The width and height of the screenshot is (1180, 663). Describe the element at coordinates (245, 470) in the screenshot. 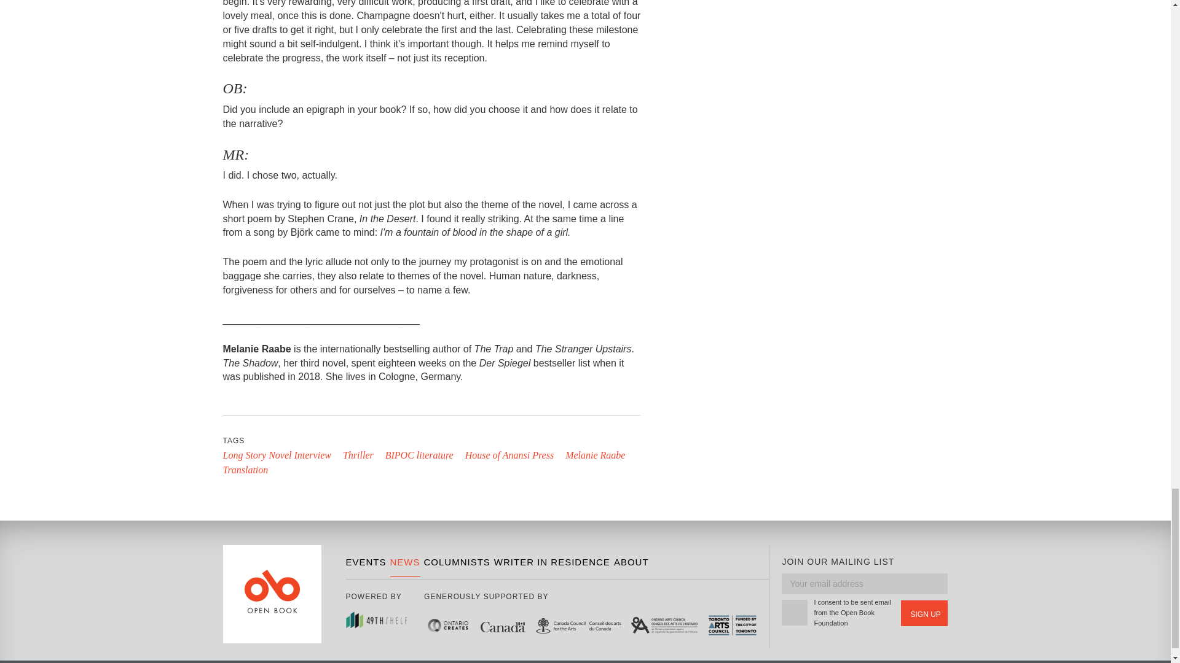

I see `Translation` at that location.